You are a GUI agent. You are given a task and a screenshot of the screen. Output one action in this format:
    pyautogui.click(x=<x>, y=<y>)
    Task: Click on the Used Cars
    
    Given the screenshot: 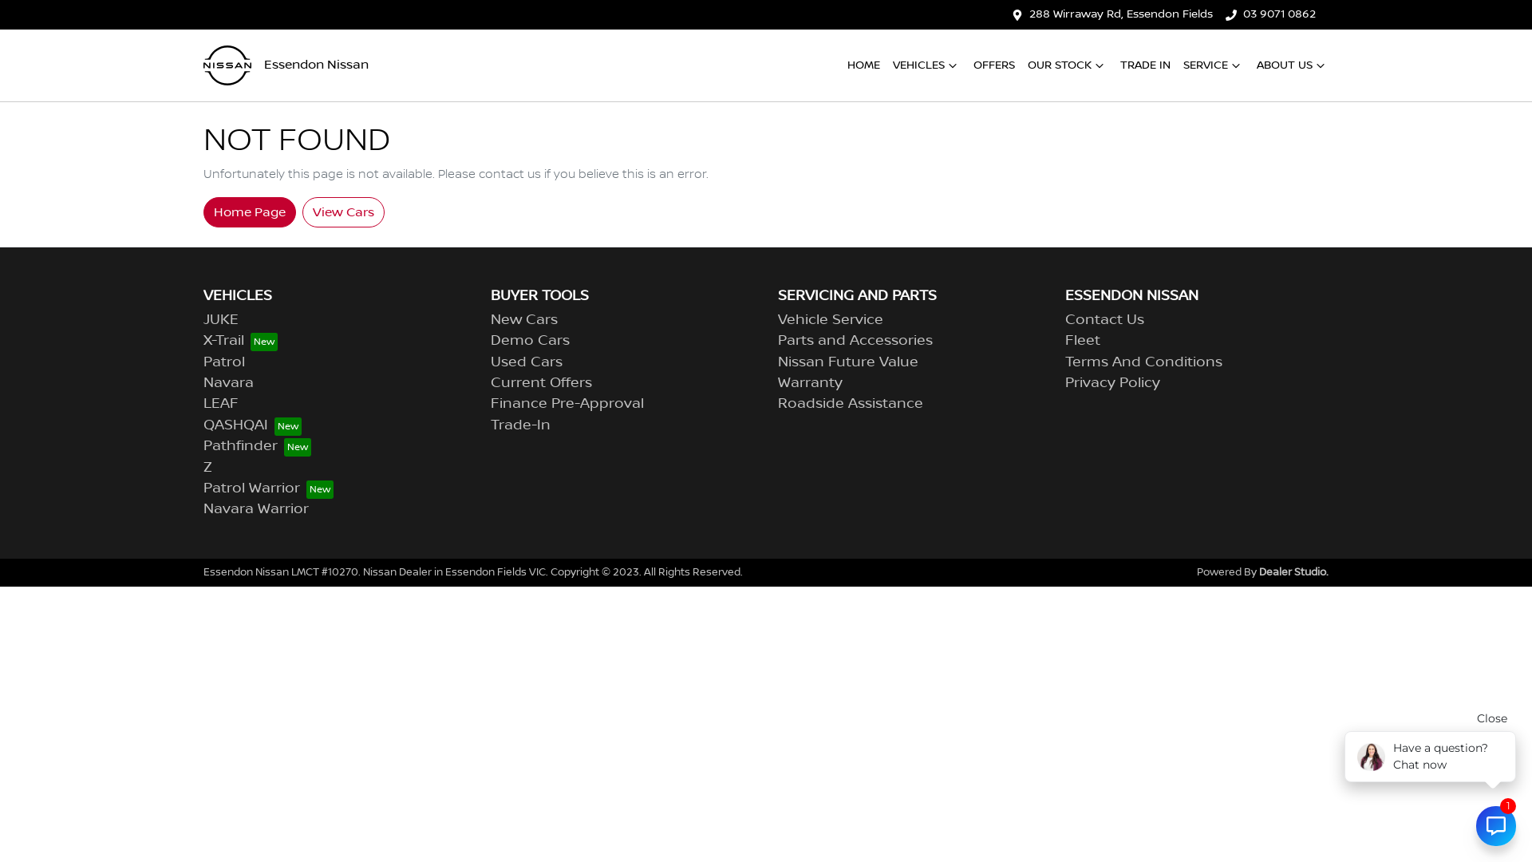 What is the action you would take?
    pyautogui.click(x=527, y=362)
    